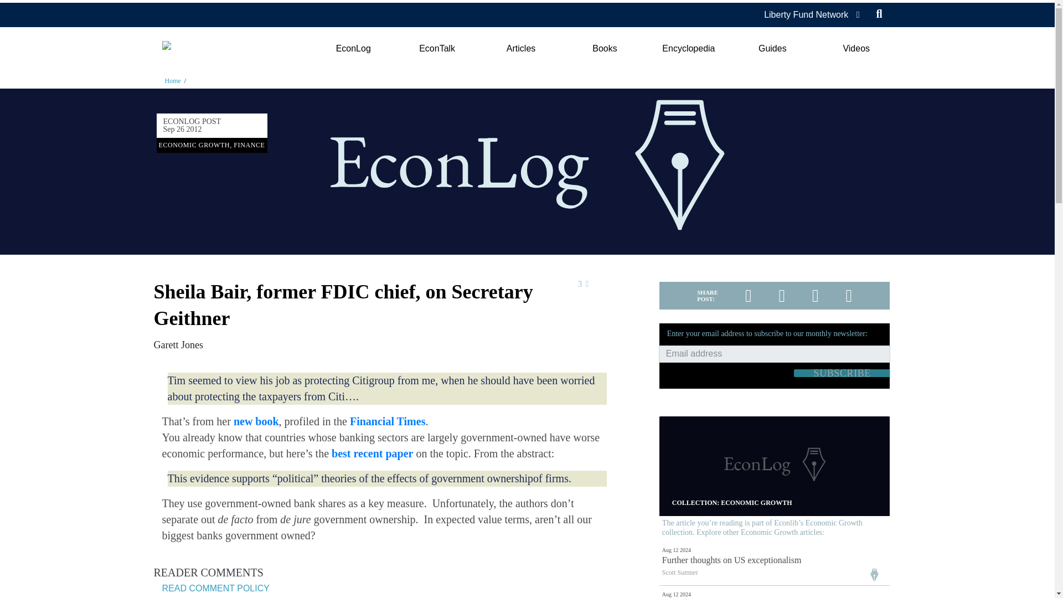 Image resolution: width=1063 pixels, height=598 pixels. I want to click on Liberty Fund Network, so click(806, 14).